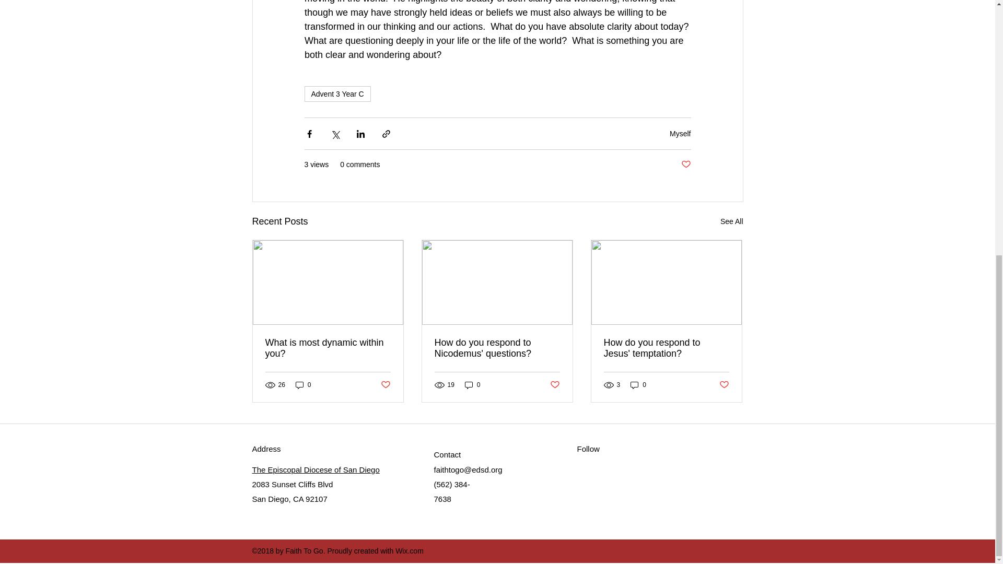 This screenshot has width=1003, height=564. I want to click on Post not marked as liked, so click(384, 384).